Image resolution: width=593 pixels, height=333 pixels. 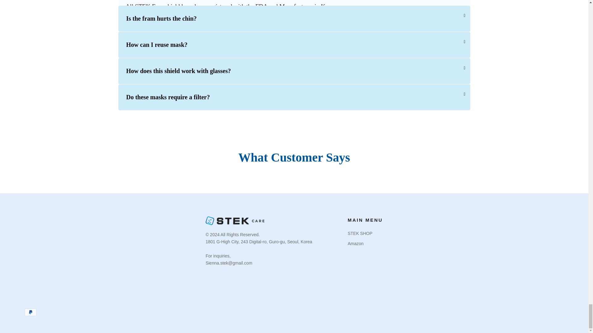 I want to click on PayPal, so click(x=30, y=312).